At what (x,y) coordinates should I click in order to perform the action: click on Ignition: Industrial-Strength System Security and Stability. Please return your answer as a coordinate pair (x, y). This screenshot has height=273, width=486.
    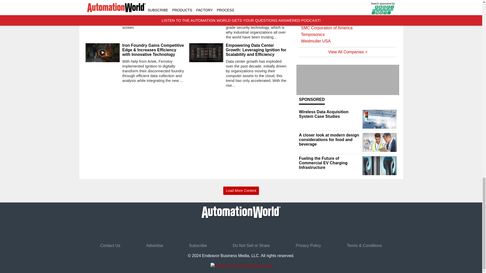
    Looking at the image, I should click on (257, 9).